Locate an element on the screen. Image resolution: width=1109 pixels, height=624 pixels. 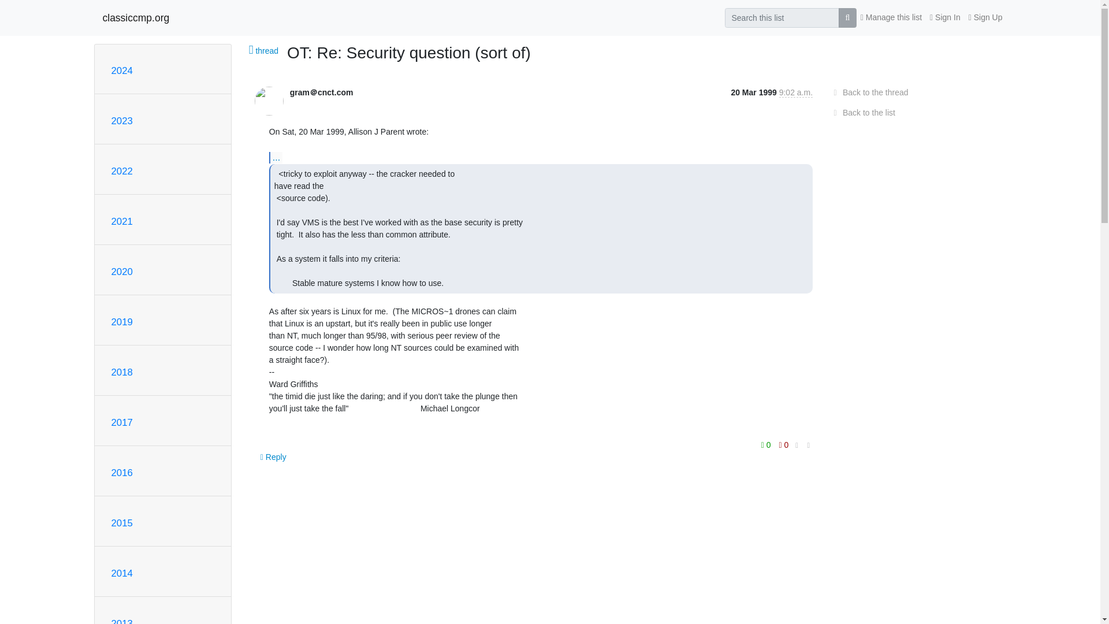
Sign in to reply online is located at coordinates (274, 456).